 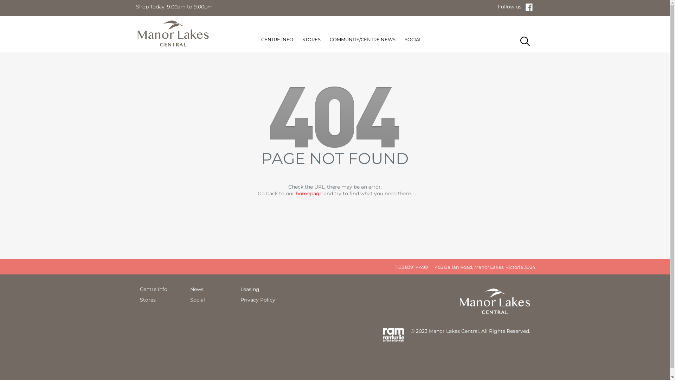 What do you see at coordinates (197, 300) in the screenshot?
I see `Social` at bounding box center [197, 300].